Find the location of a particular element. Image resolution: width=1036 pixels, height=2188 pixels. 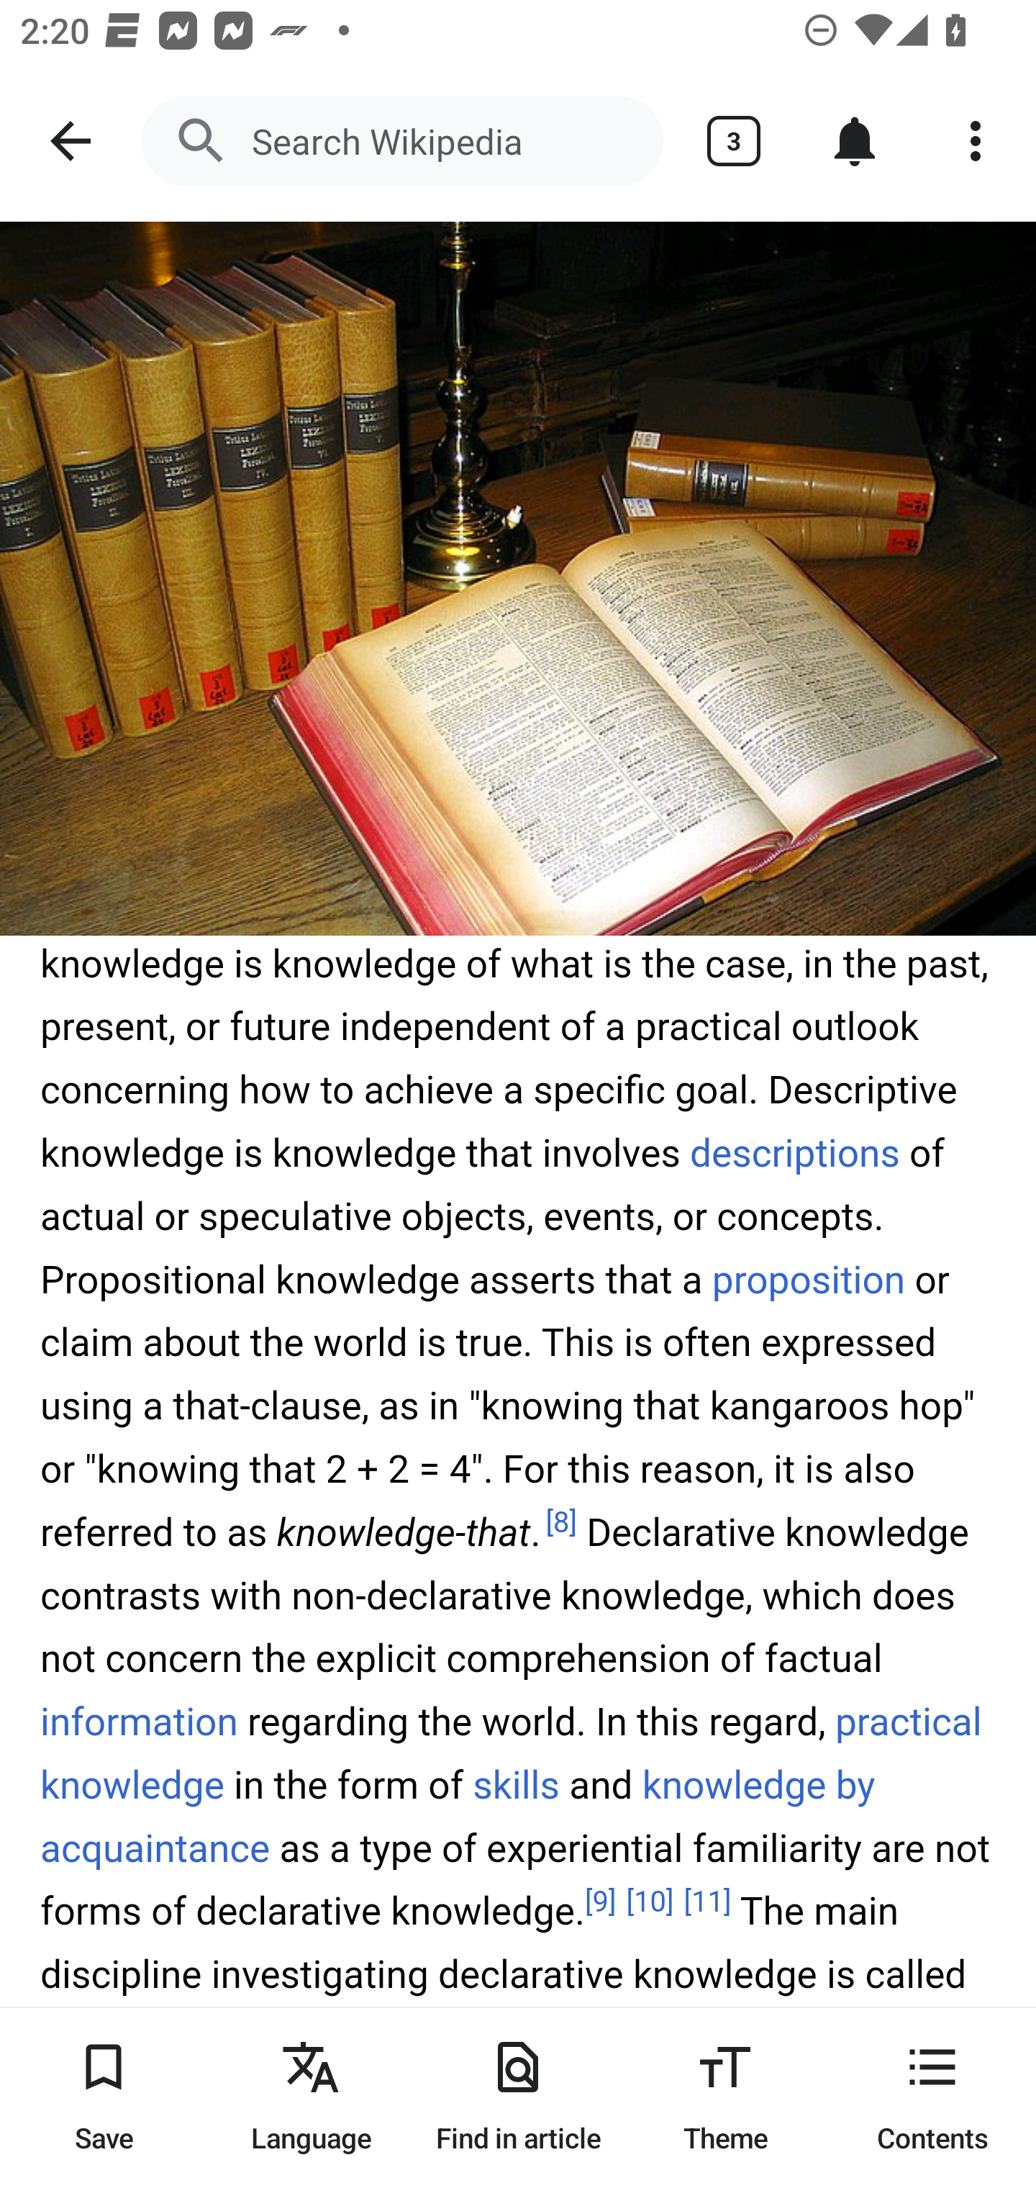

[] [ 9 ] is located at coordinates (600, 1902).